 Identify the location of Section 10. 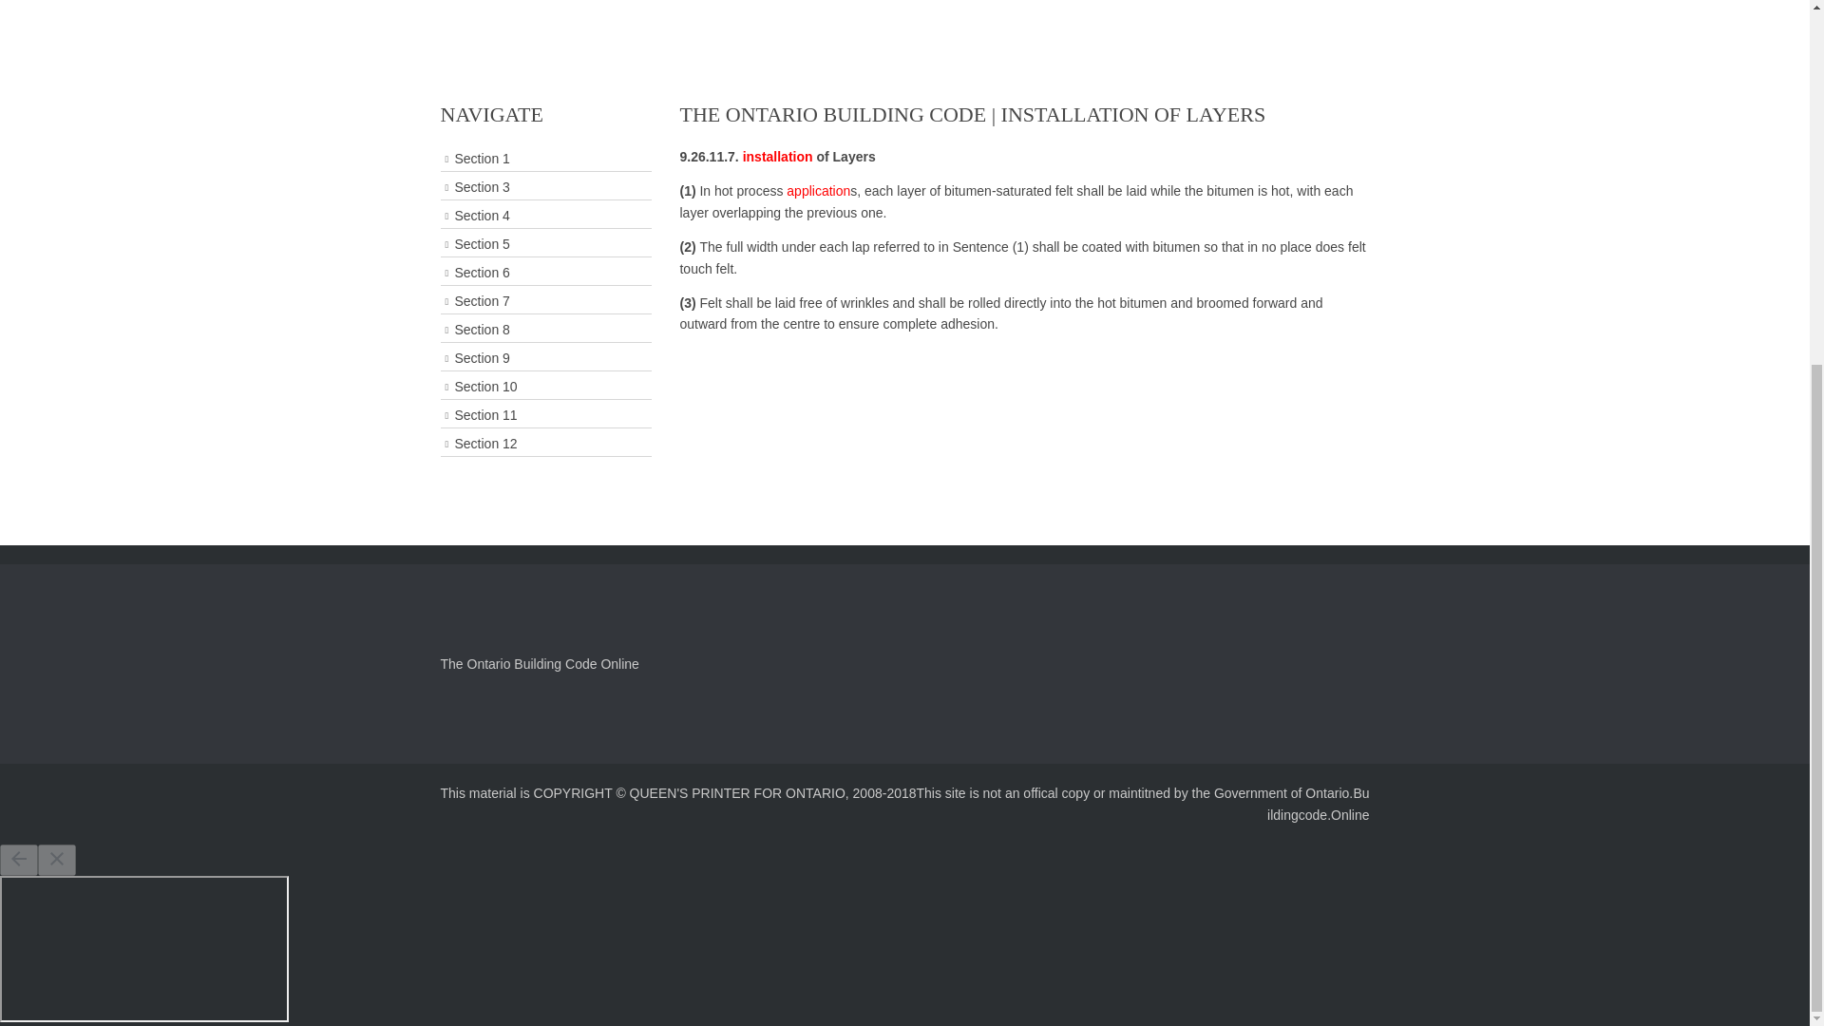
(545, 388).